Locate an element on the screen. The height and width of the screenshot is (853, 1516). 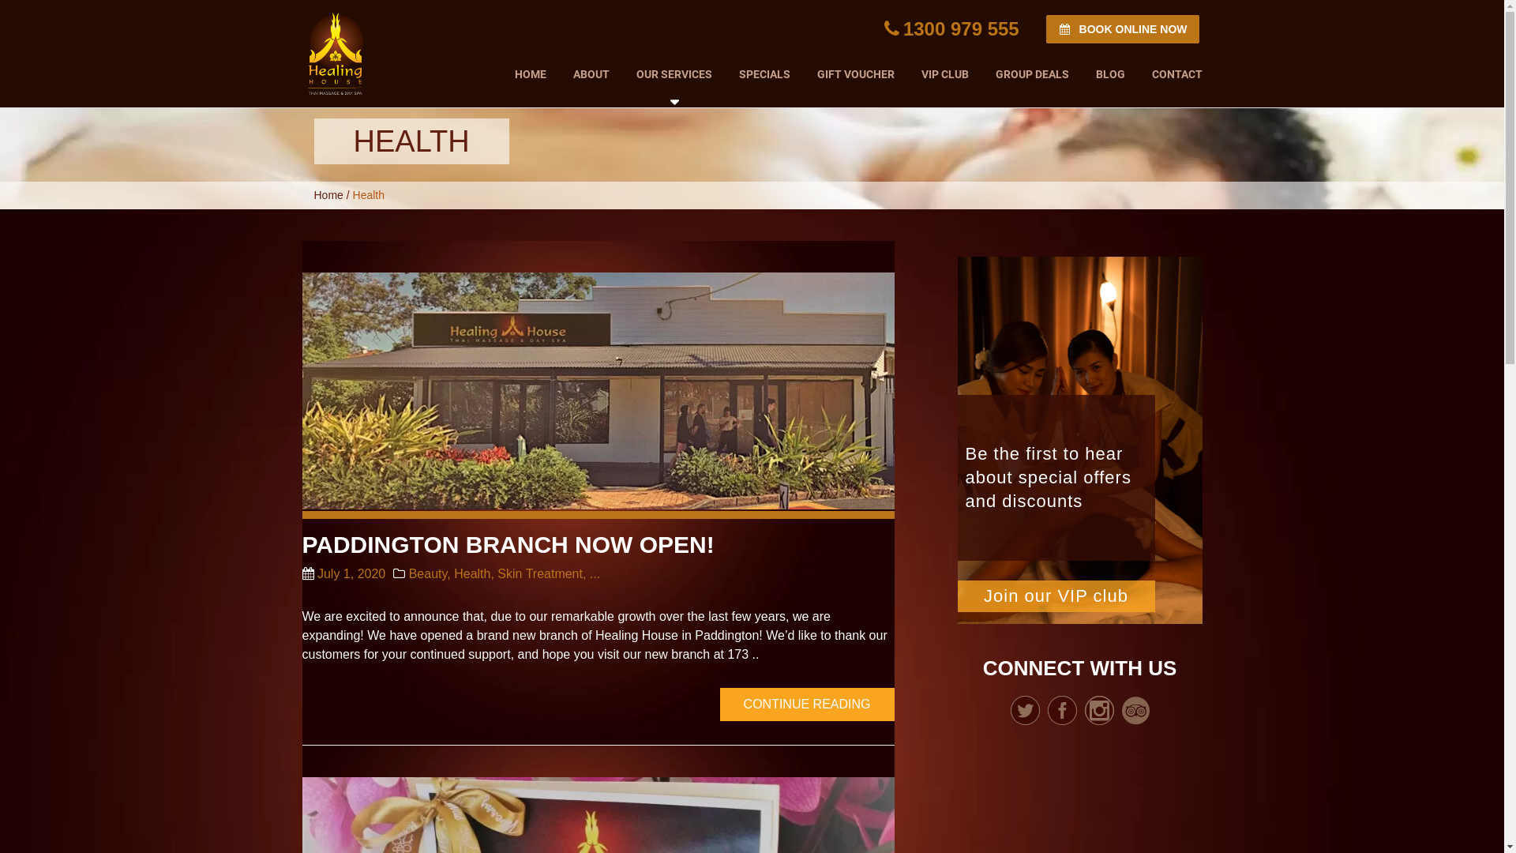
HOME is located at coordinates (530, 71).